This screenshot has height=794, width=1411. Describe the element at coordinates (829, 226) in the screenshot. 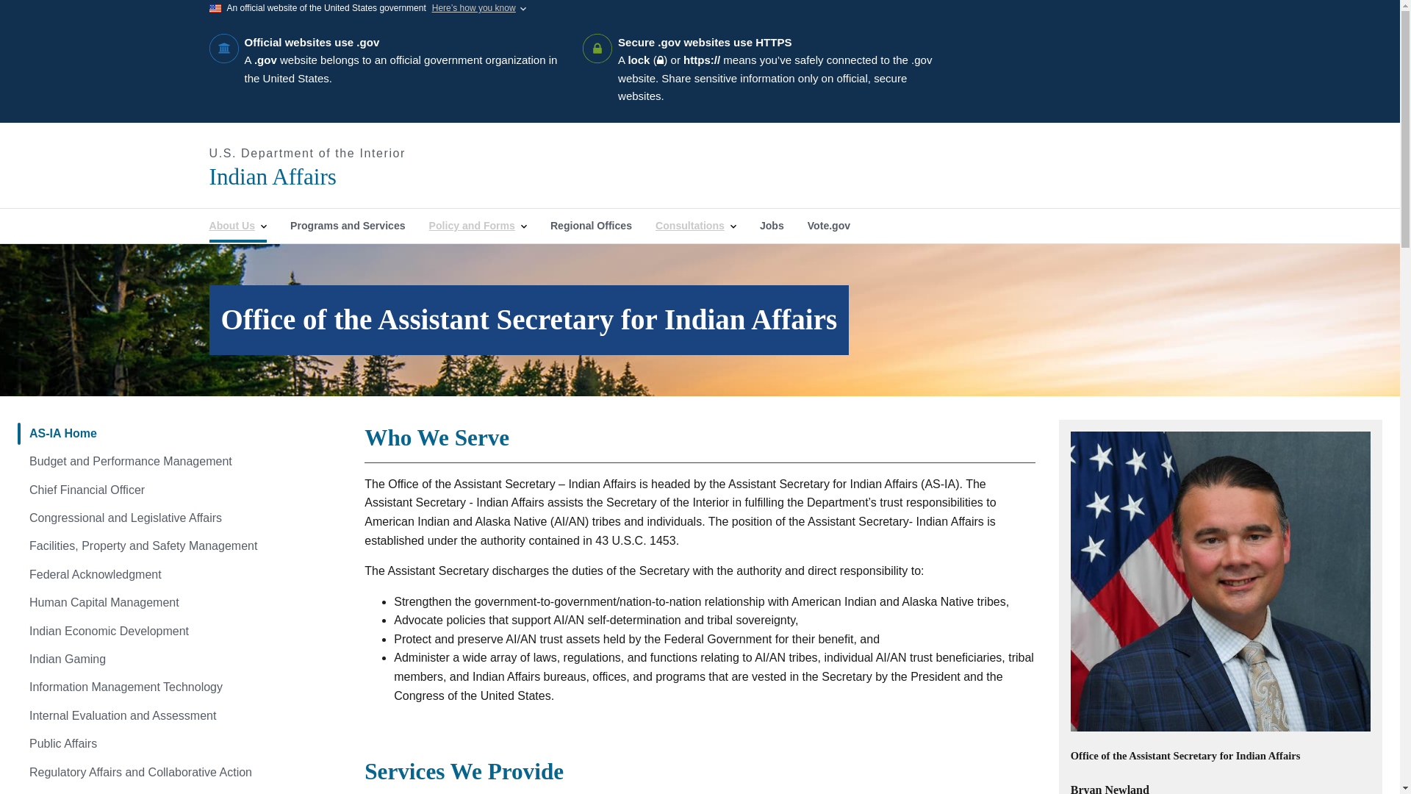

I see `Vote.gov` at that location.